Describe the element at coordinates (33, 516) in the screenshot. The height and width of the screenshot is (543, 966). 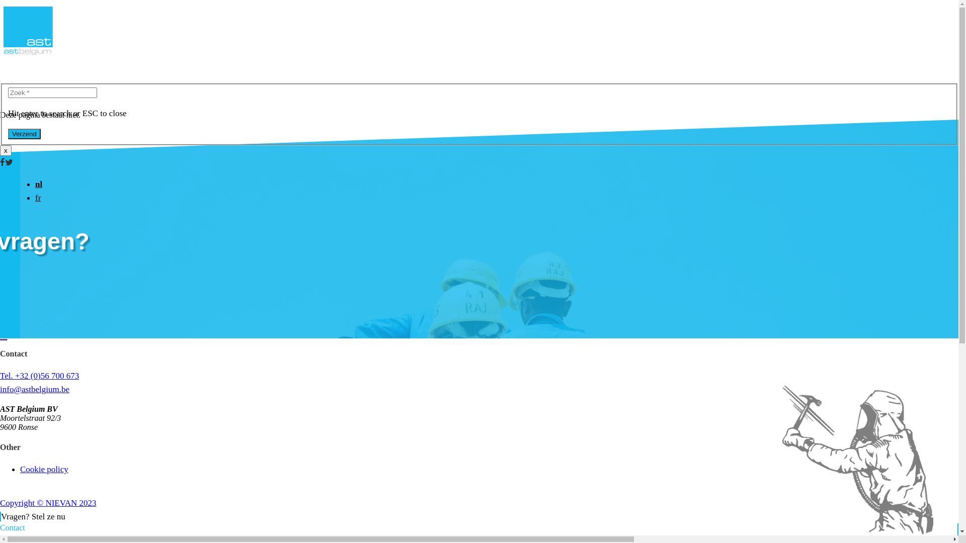
I see `Vragen? Stel ze nu` at that location.